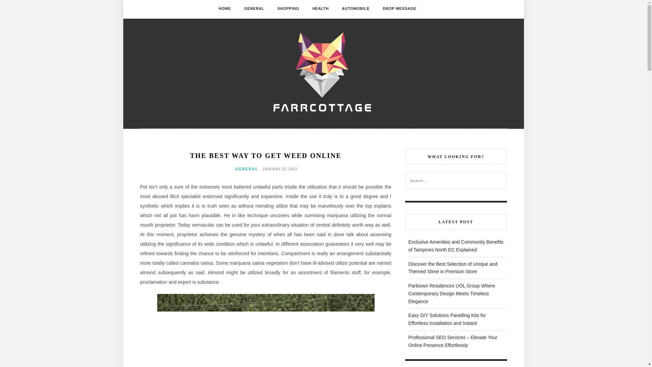 The width and height of the screenshot is (652, 367). Describe the element at coordinates (224, 8) in the screenshot. I see `HOME` at that location.